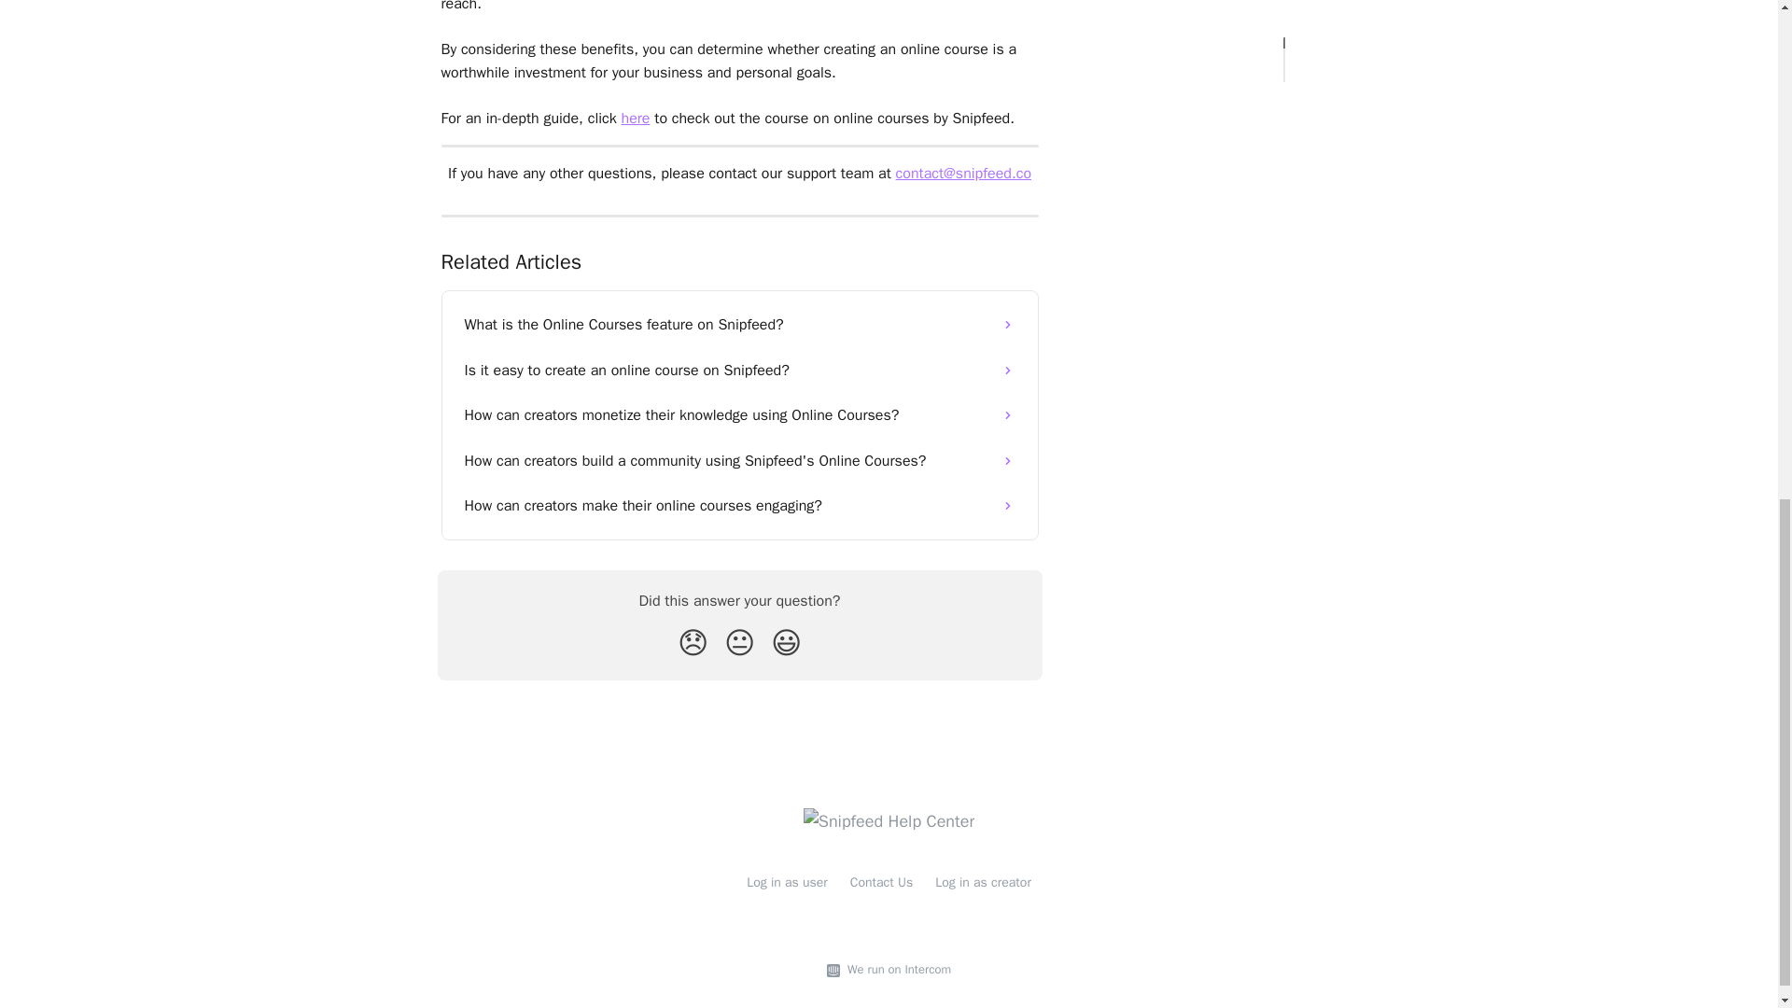 The height and width of the screenshot is (1008, 1792). Describe the element at coordinates (788, 882) in the screenshot. I see `Log in as user` at that location.